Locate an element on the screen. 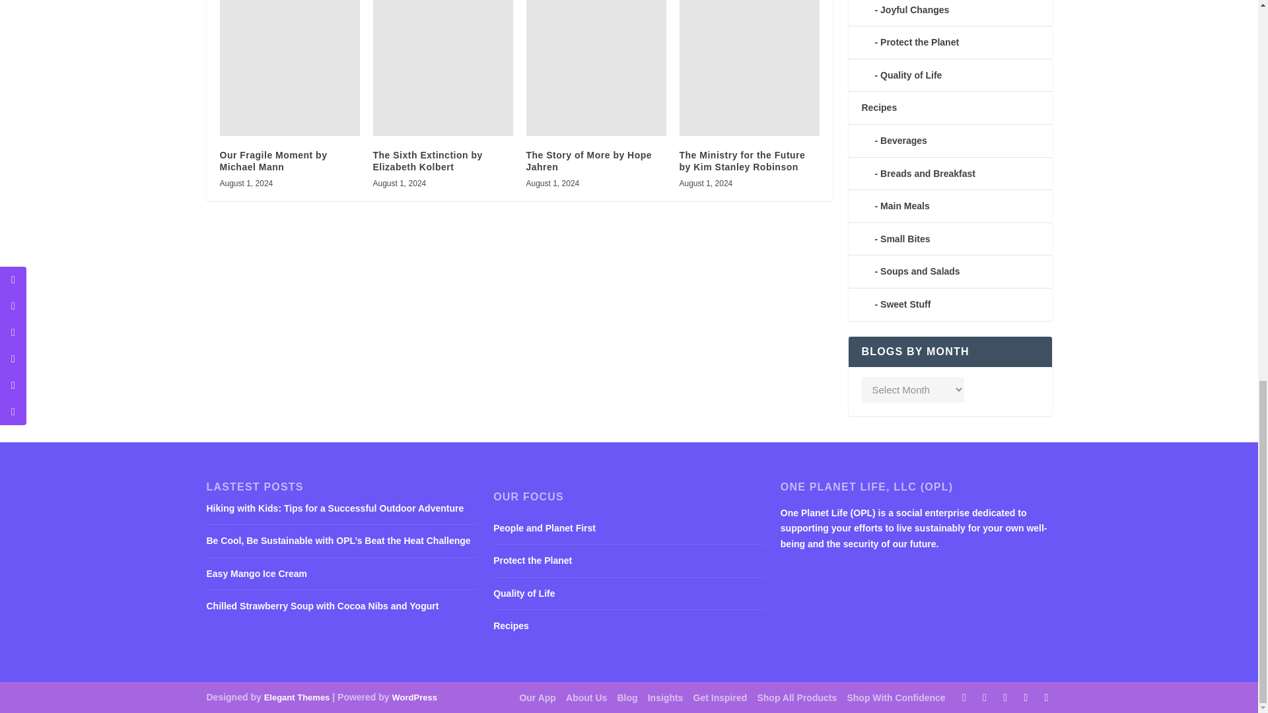  Our Fragile Moment by Michael Mann is located at coordinates (289, 68).